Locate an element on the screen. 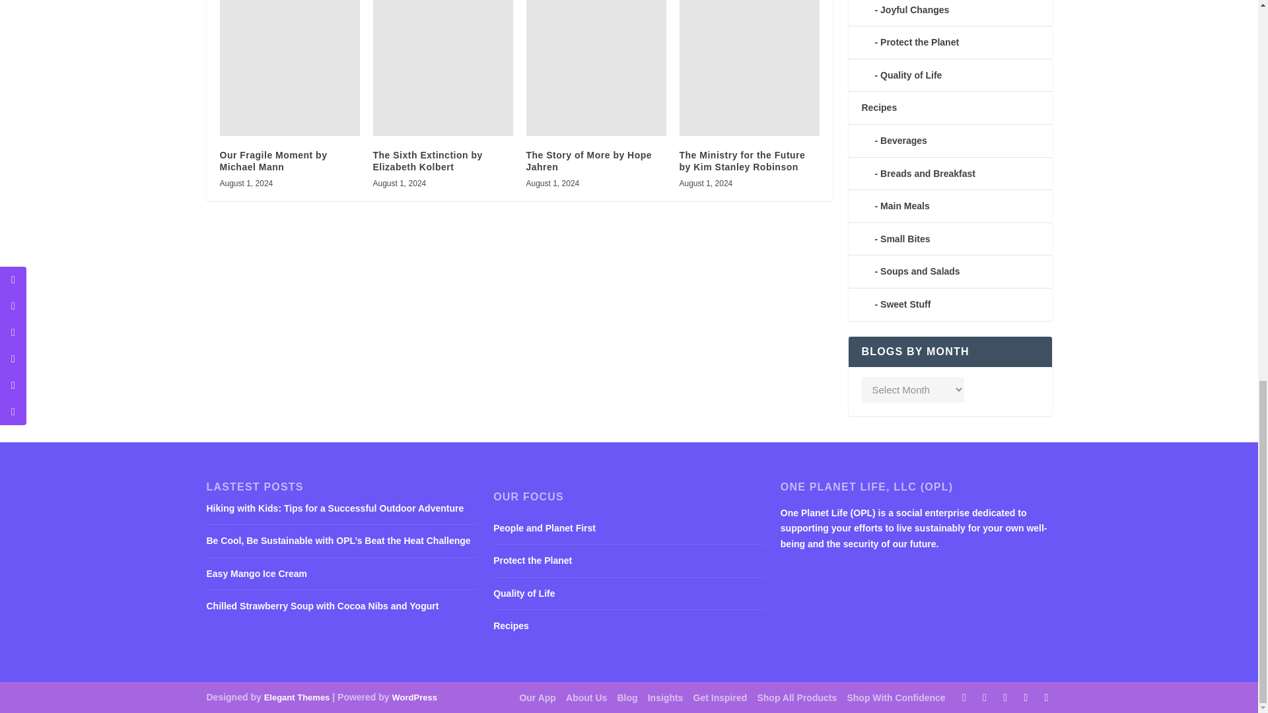  Our Fragile Moment by Michael Mann is located at coordinates (289, 68).